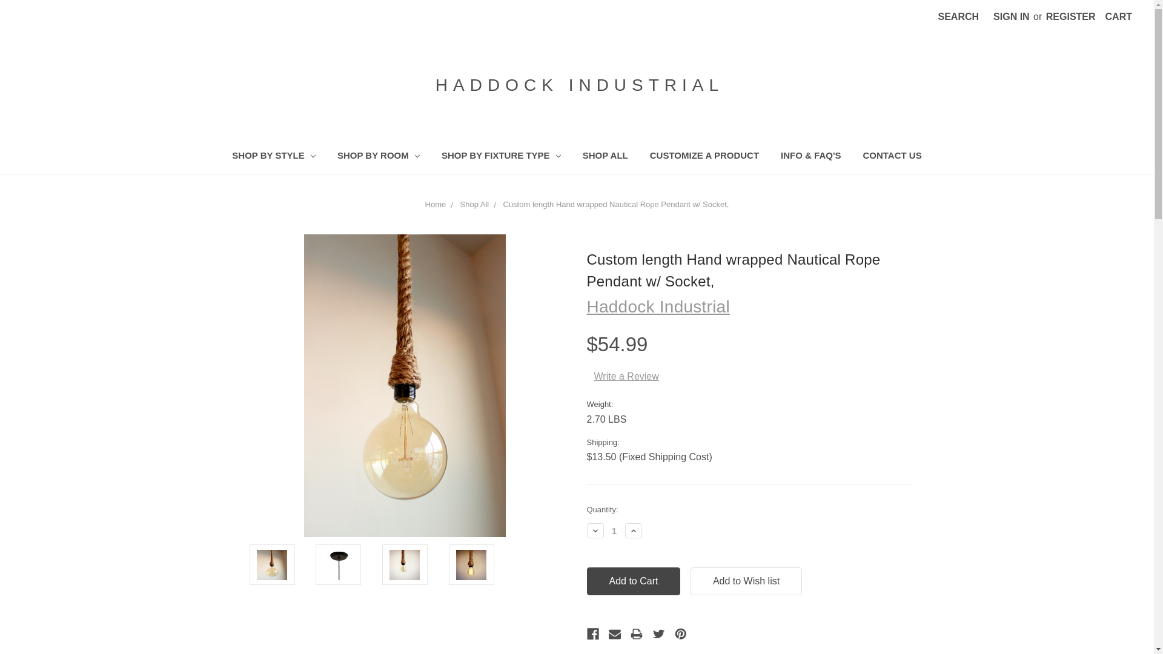  I want to click on REGISTER, so click(1070, 17).